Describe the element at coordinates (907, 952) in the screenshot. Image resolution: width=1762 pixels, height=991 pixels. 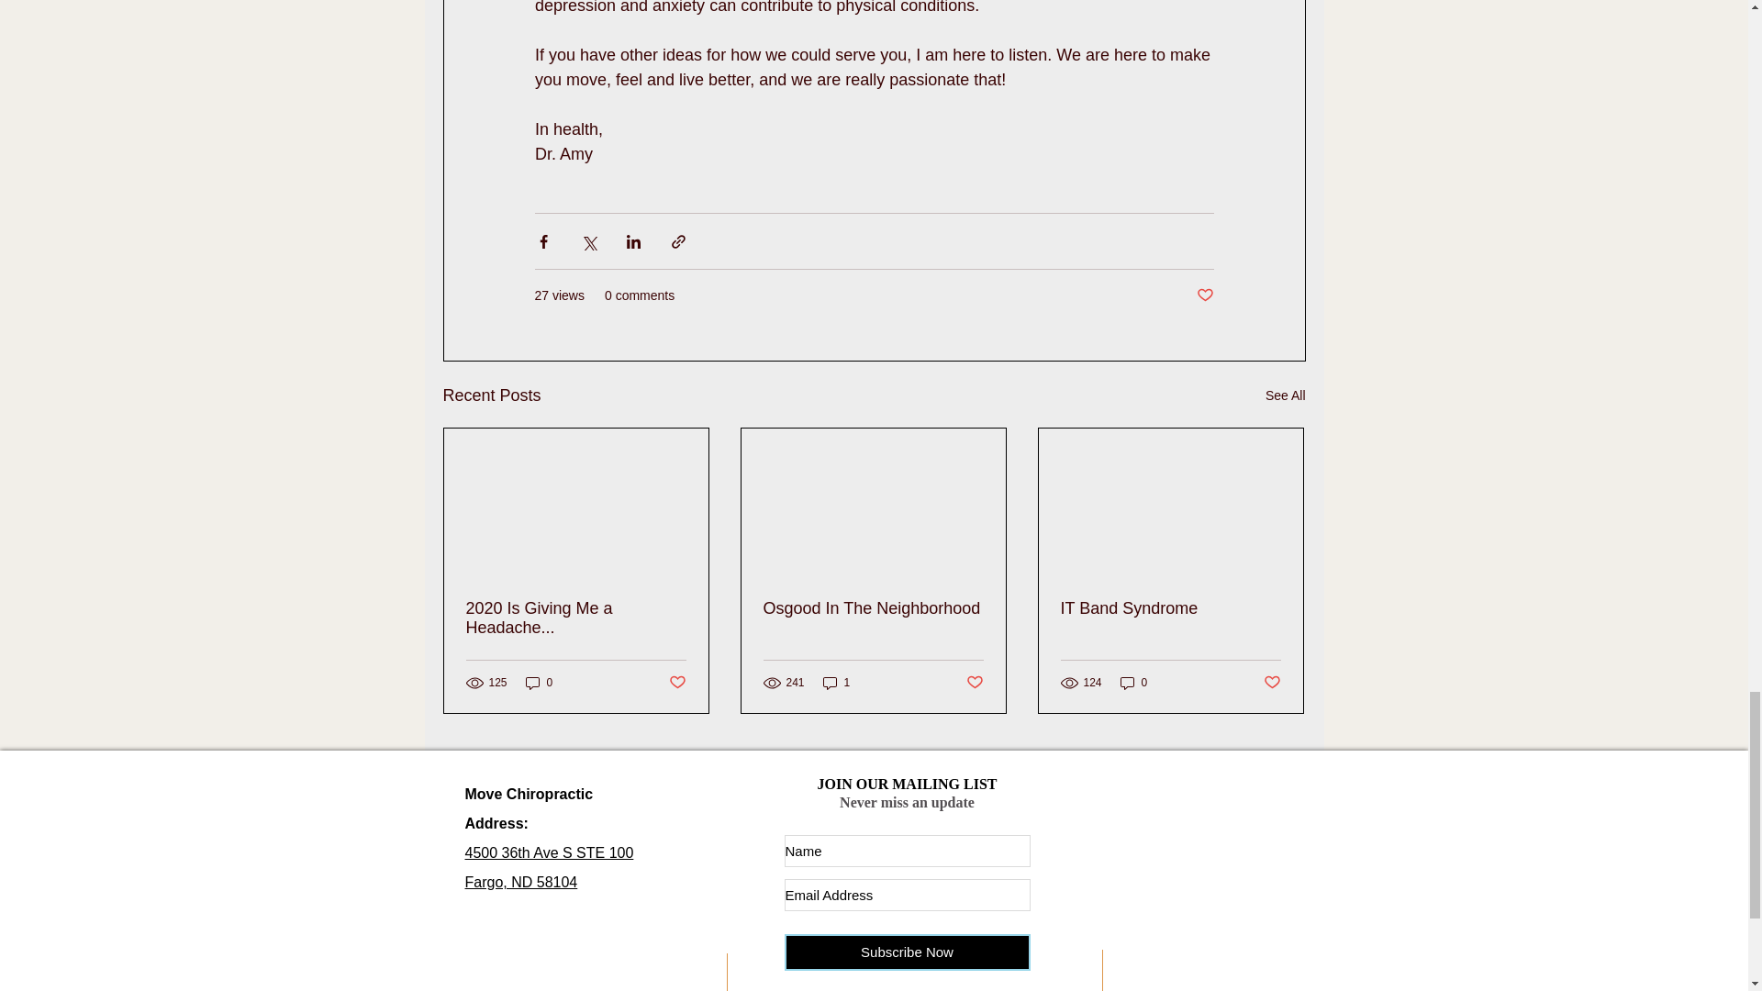
I see `Post not marked as liked` at that location.